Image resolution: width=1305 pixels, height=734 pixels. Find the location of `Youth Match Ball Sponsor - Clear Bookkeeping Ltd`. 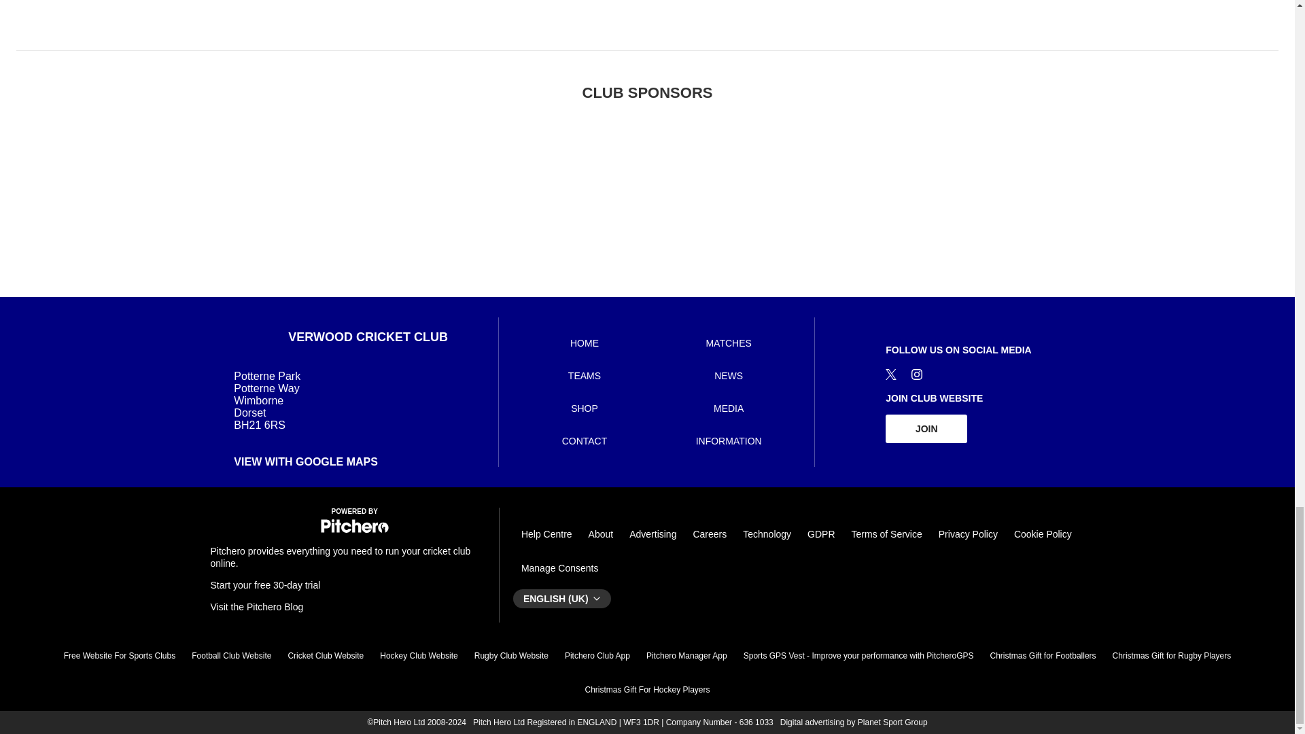

Youth Match Ball Sponsor - Clear Bookkeeping Ltd is located at coordinates (576, 183).